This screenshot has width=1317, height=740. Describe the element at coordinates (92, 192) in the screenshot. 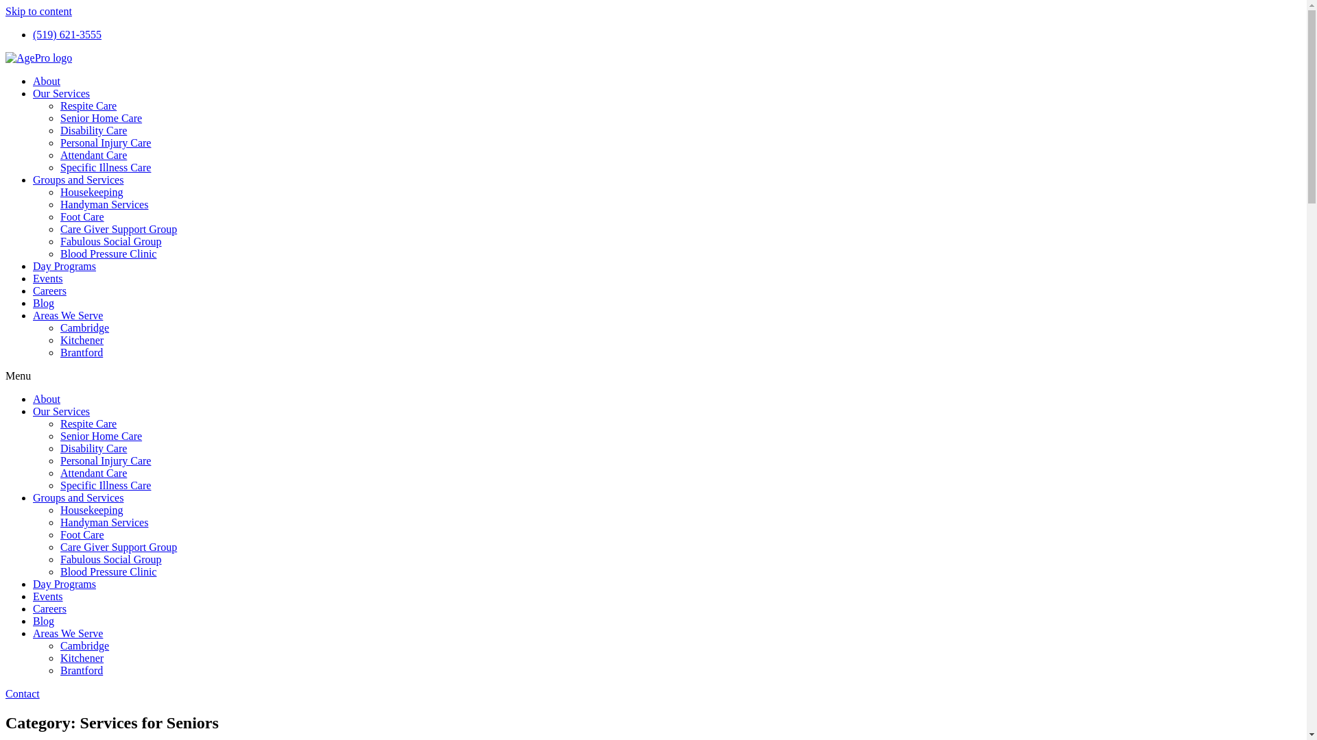

I see `Housekeeping` at that location.